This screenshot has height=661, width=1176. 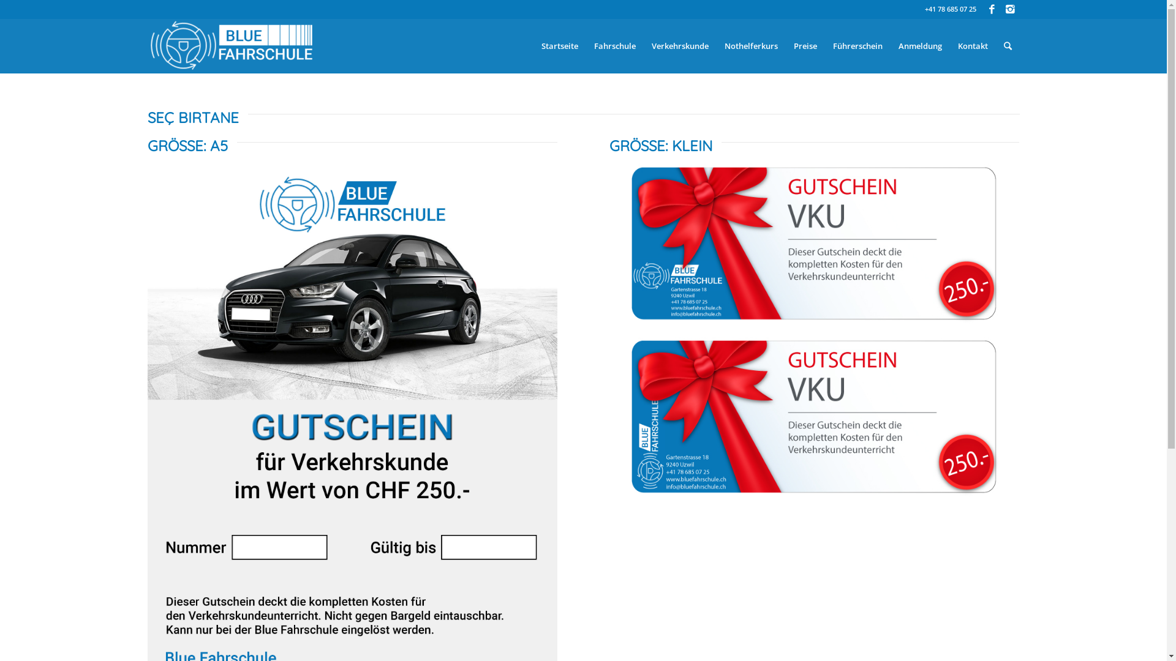 I want to click on Nothelferkurs, so click(x=751, y=46).